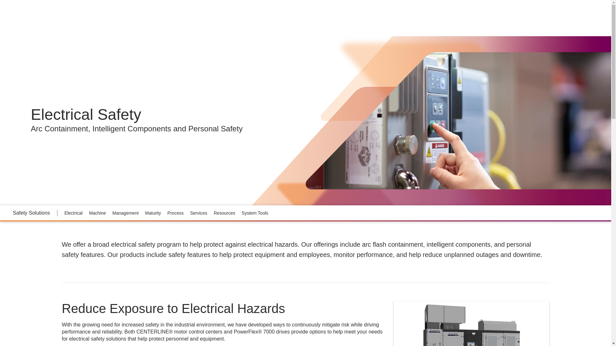 The width and height of the screenshot is (616, 346). What do you see at coordinates (153, 212) in the screenshot?
I see `Maturity` at bounding box center [153, 212].